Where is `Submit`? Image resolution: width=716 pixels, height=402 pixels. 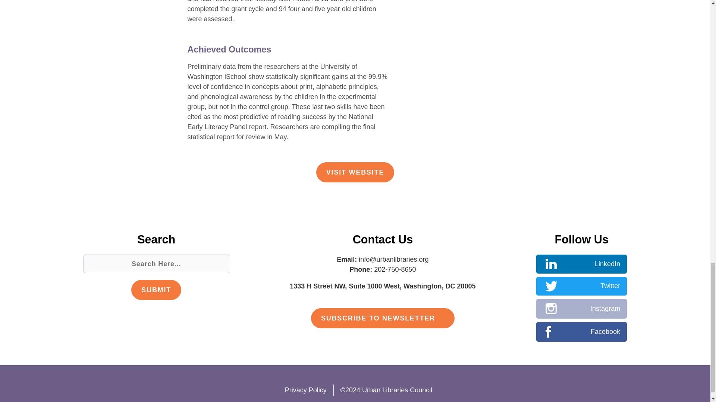
Submit is located at coordinates (156, 290).